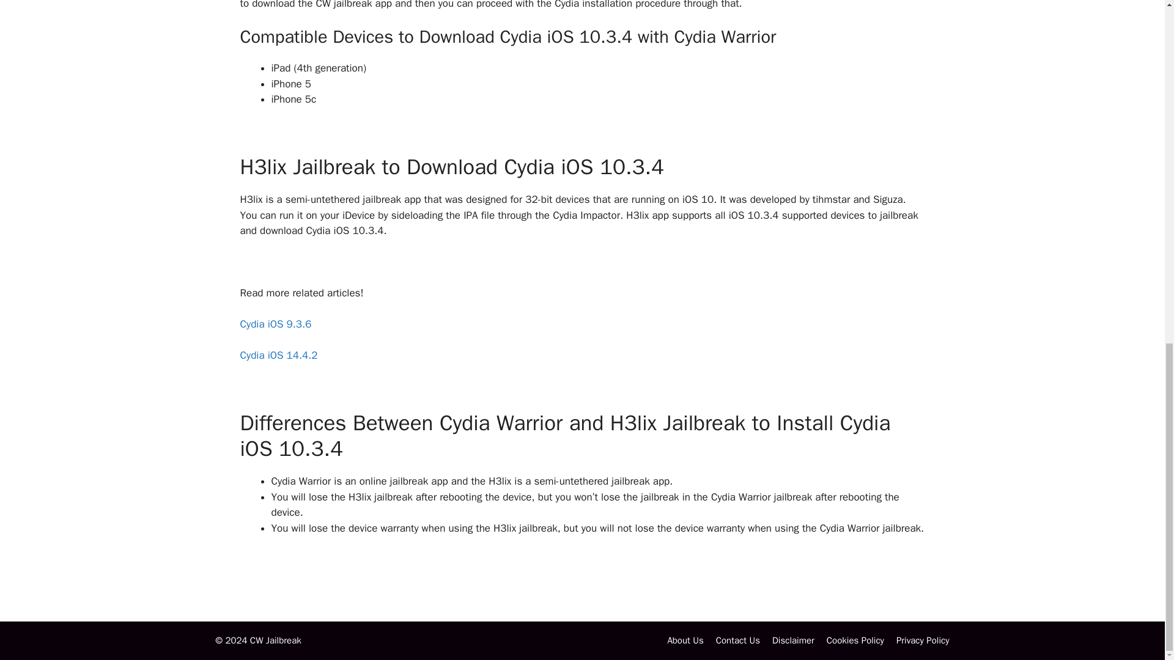 This screenshot has height=660, width=1174. Describe the element at coordinates (855, 640) in the screenshot. I see `Cookies Policy` at that location.